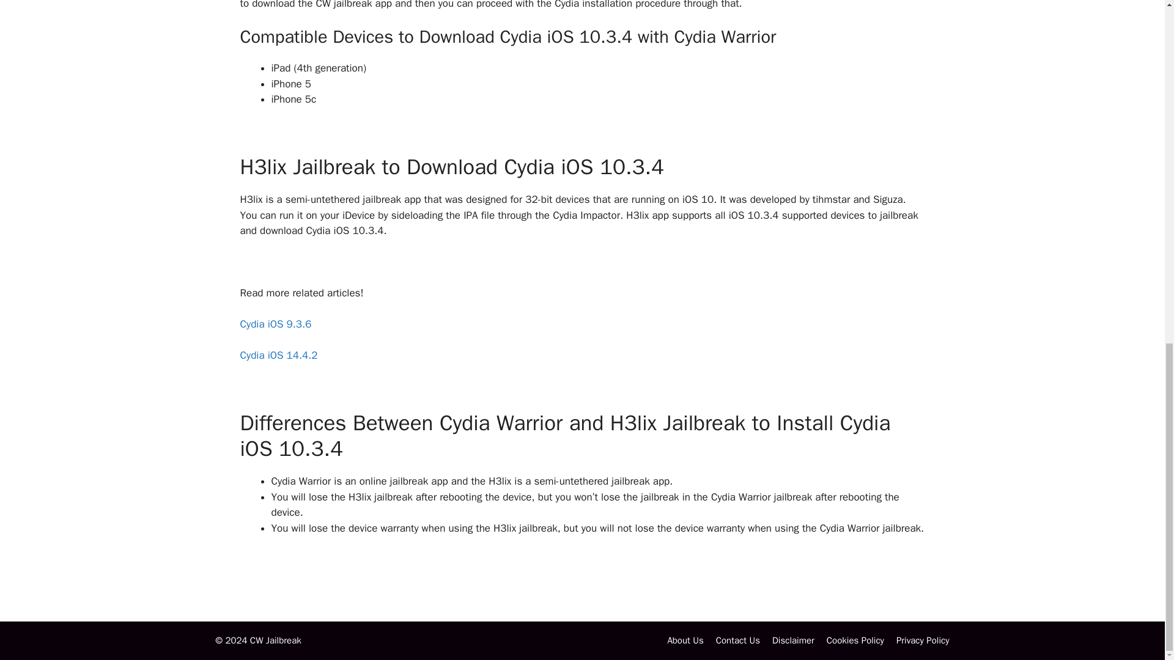 This screenshot has height=660, width=1174. Describe the element at coordinates (855, 640) in the screenshot. I see `Cookies Policy` at that location.